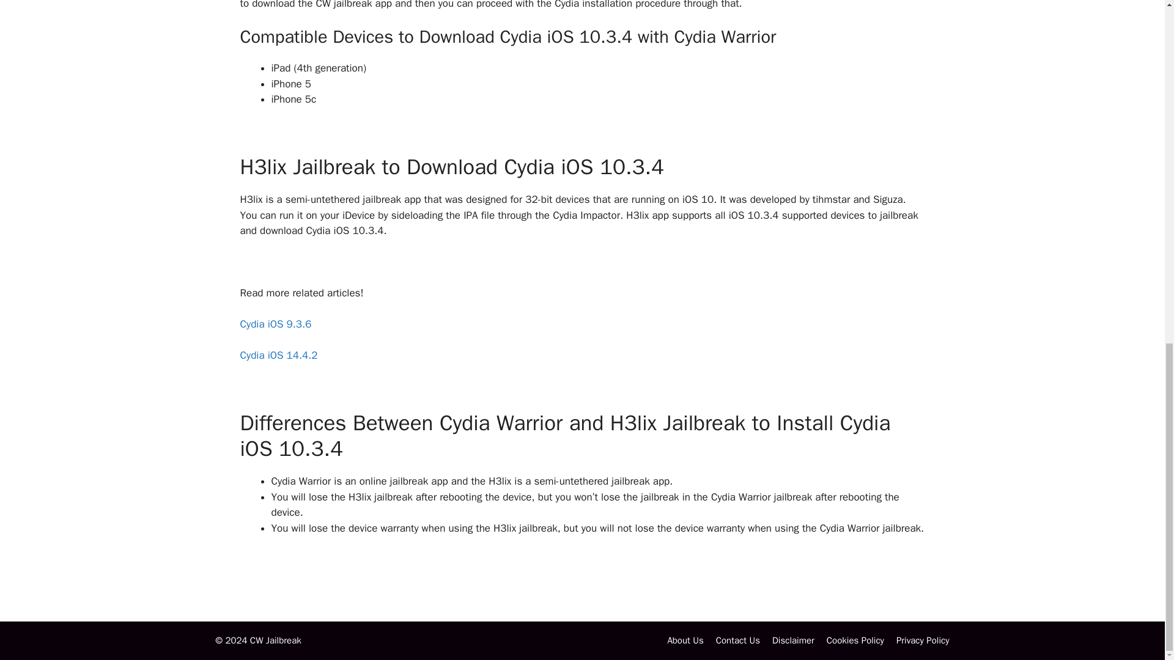 This screenshot has height=660, width=1174. Describe the element at coordinates (855, 640) in the screenshot. I see `Cookies Policy` at that location.